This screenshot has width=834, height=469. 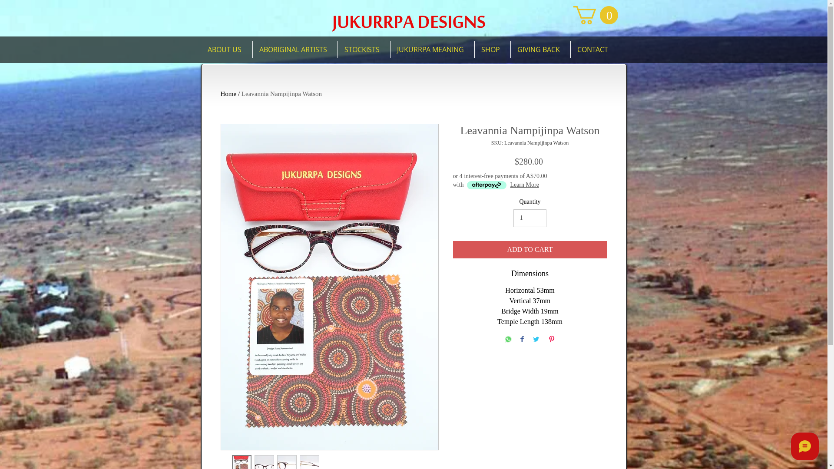 What do you see at coordinates (432, 50) in the screenshot?
I see `JUKURRPA MEANING` at bounding box center [432, 50].